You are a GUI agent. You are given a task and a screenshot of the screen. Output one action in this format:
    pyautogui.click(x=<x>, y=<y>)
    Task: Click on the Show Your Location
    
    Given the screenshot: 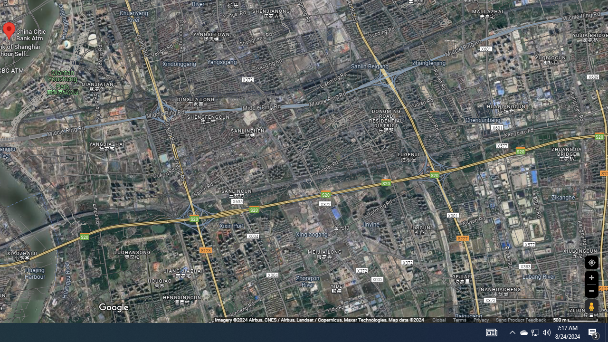 What is the action you would take?
    pyautogui.click(x=591, y=262)
    